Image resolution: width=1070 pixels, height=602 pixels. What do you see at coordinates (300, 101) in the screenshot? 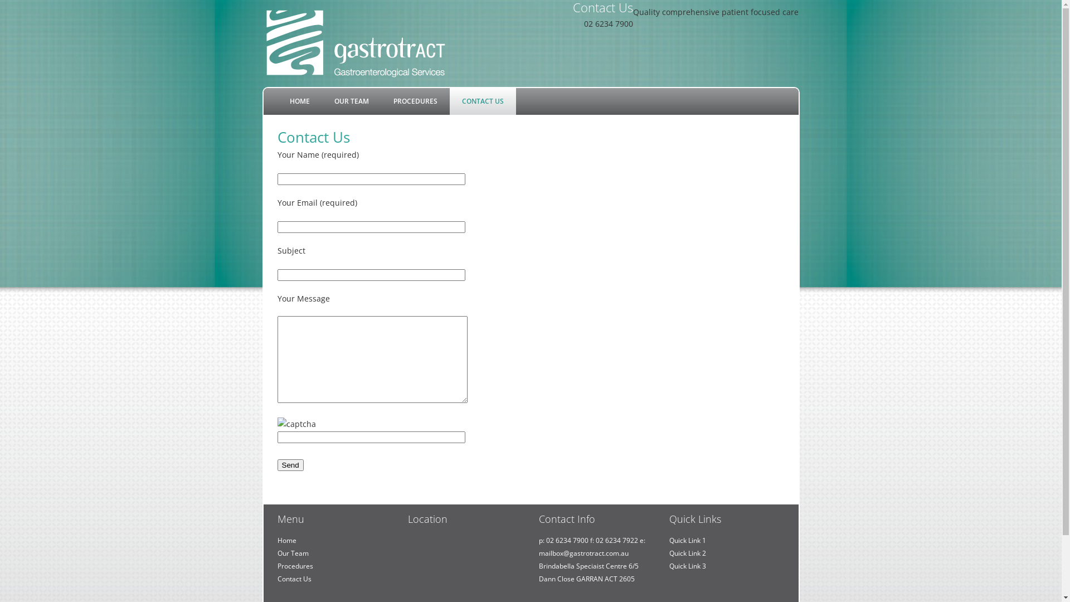
I see `HOME` at bounding box center [300, 101].